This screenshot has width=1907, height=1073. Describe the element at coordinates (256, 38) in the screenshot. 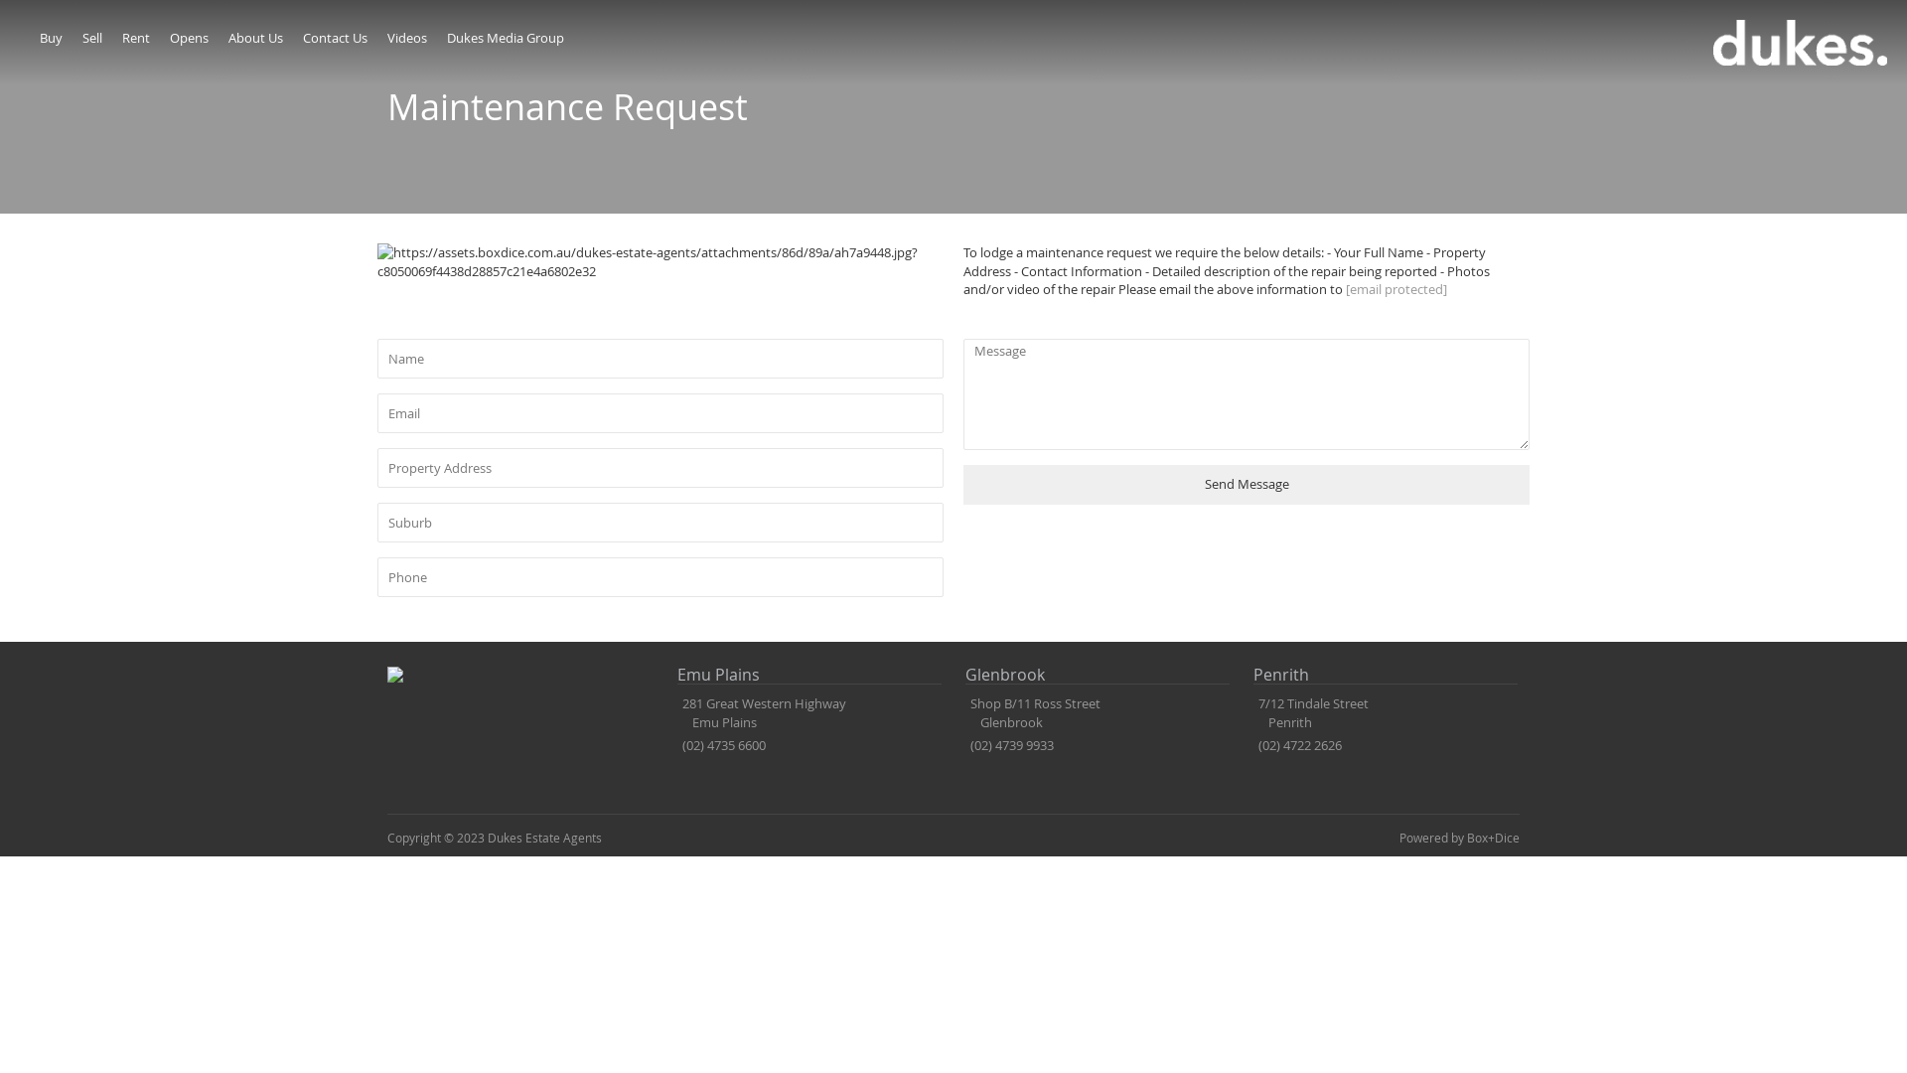

I see `About Us` at that location.